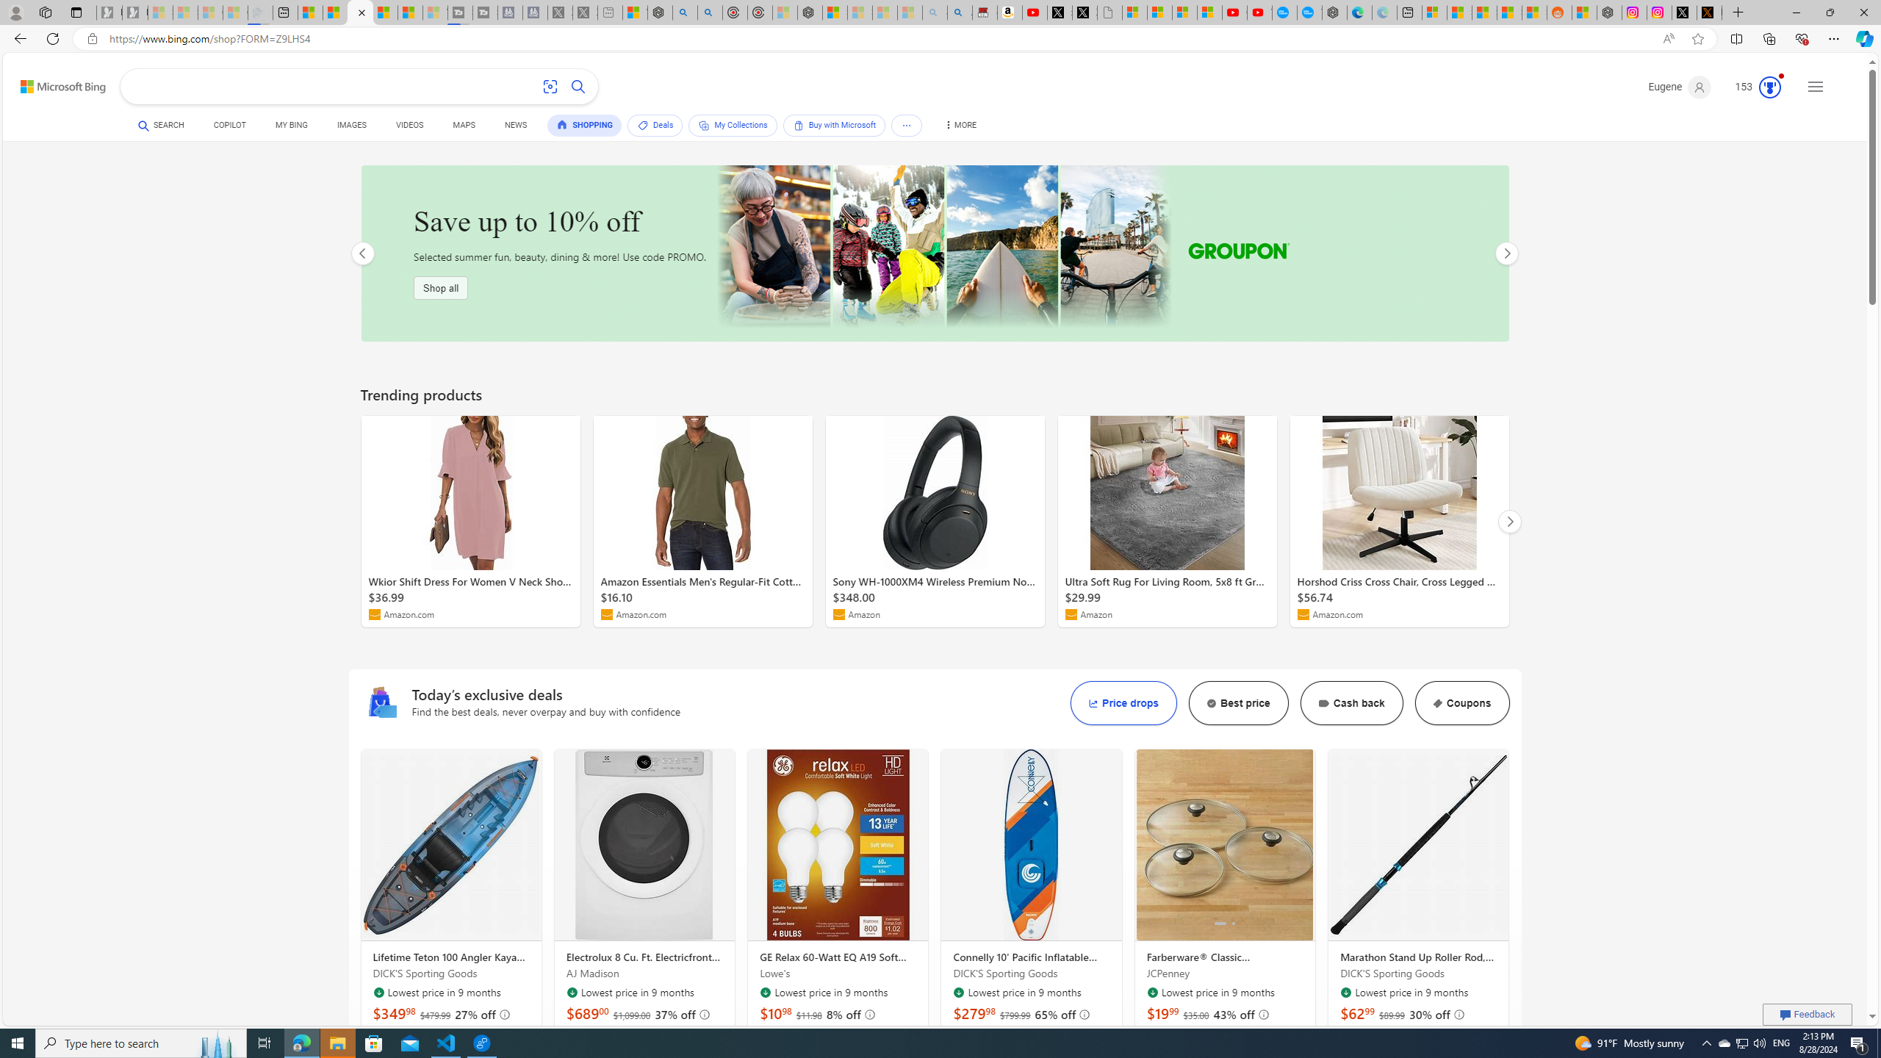 This screenshot has width=1881, height=1058. Describe the element at coordinates (940, 39) in the screenshot. I see `App bar` at that location.